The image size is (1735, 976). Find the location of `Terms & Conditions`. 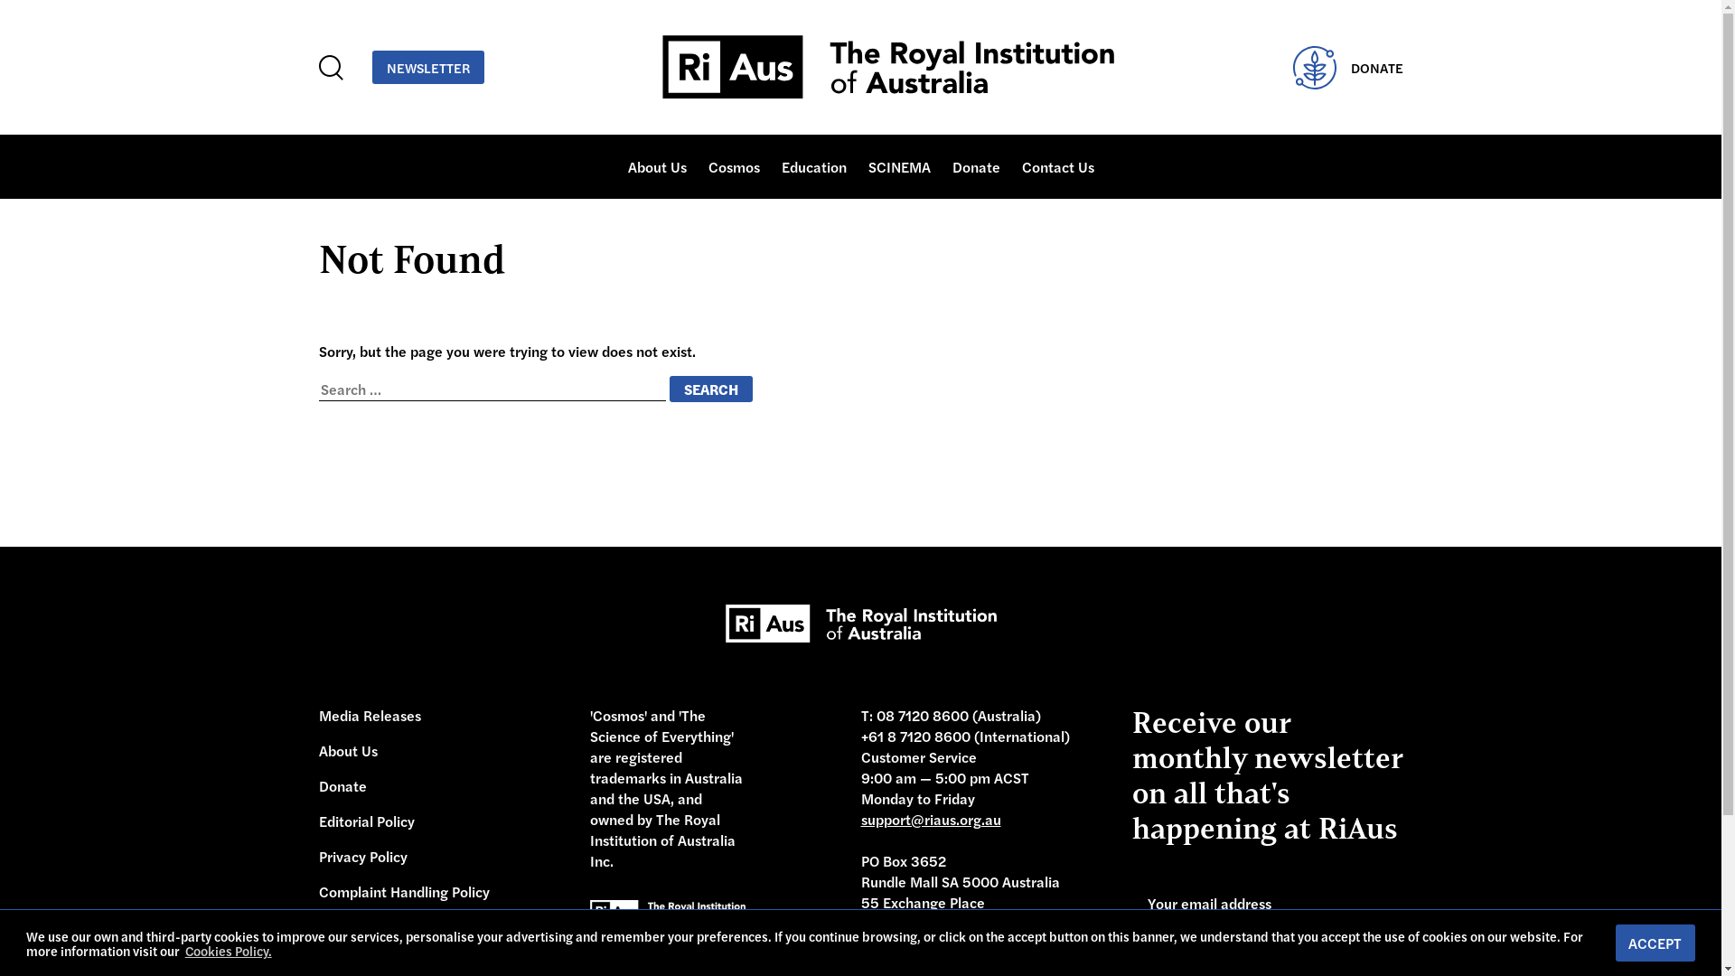

Terms & Conditions is located at coordinates (381, 927).